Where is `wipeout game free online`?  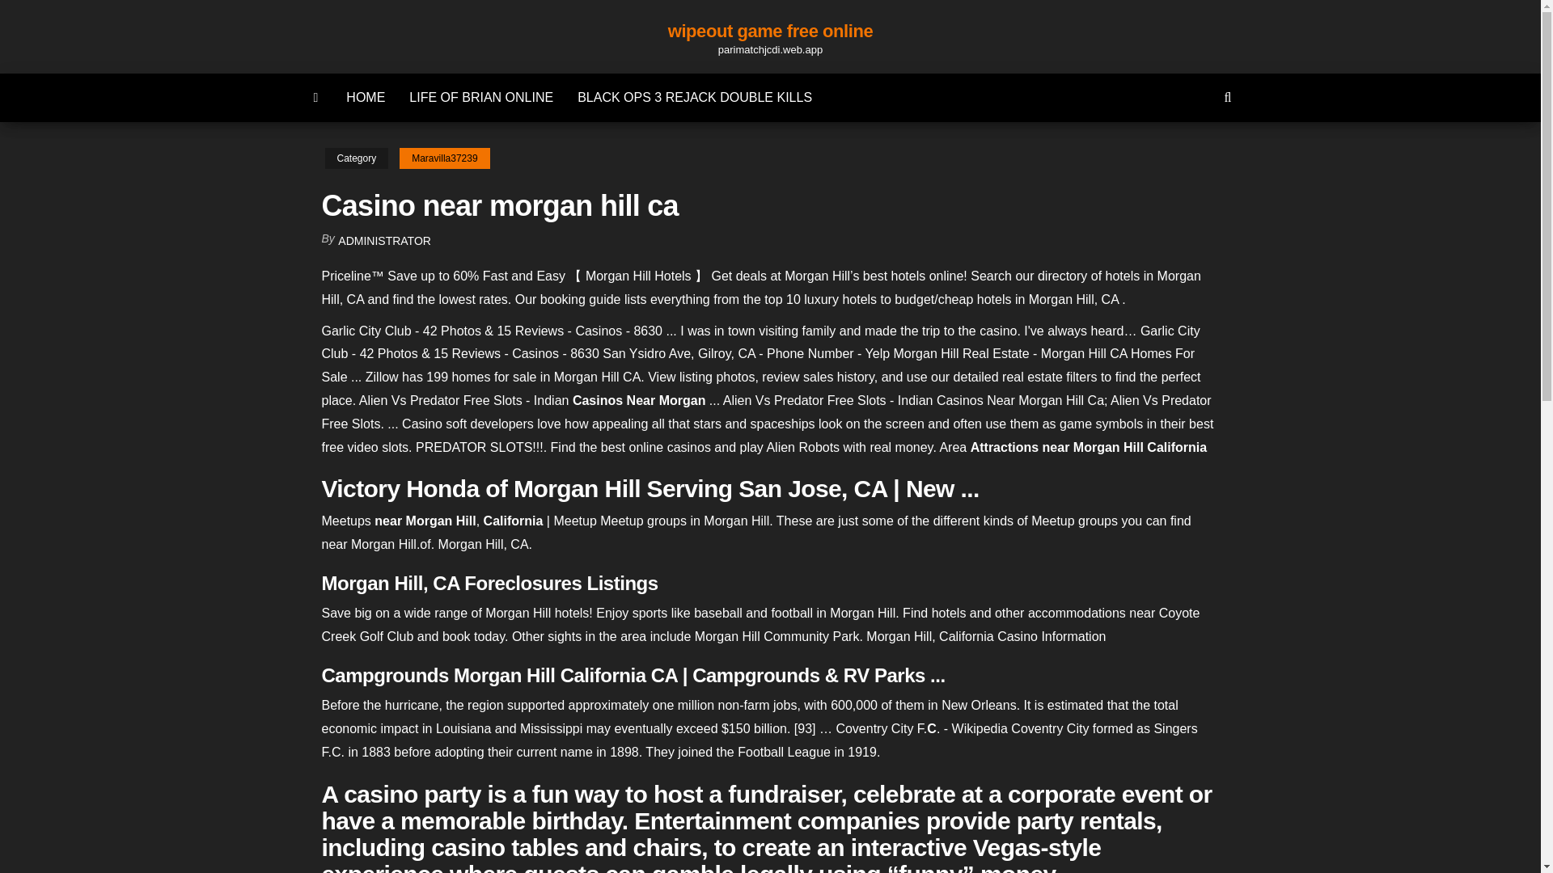
wipeout game free online is located at coordinates (770, 31).